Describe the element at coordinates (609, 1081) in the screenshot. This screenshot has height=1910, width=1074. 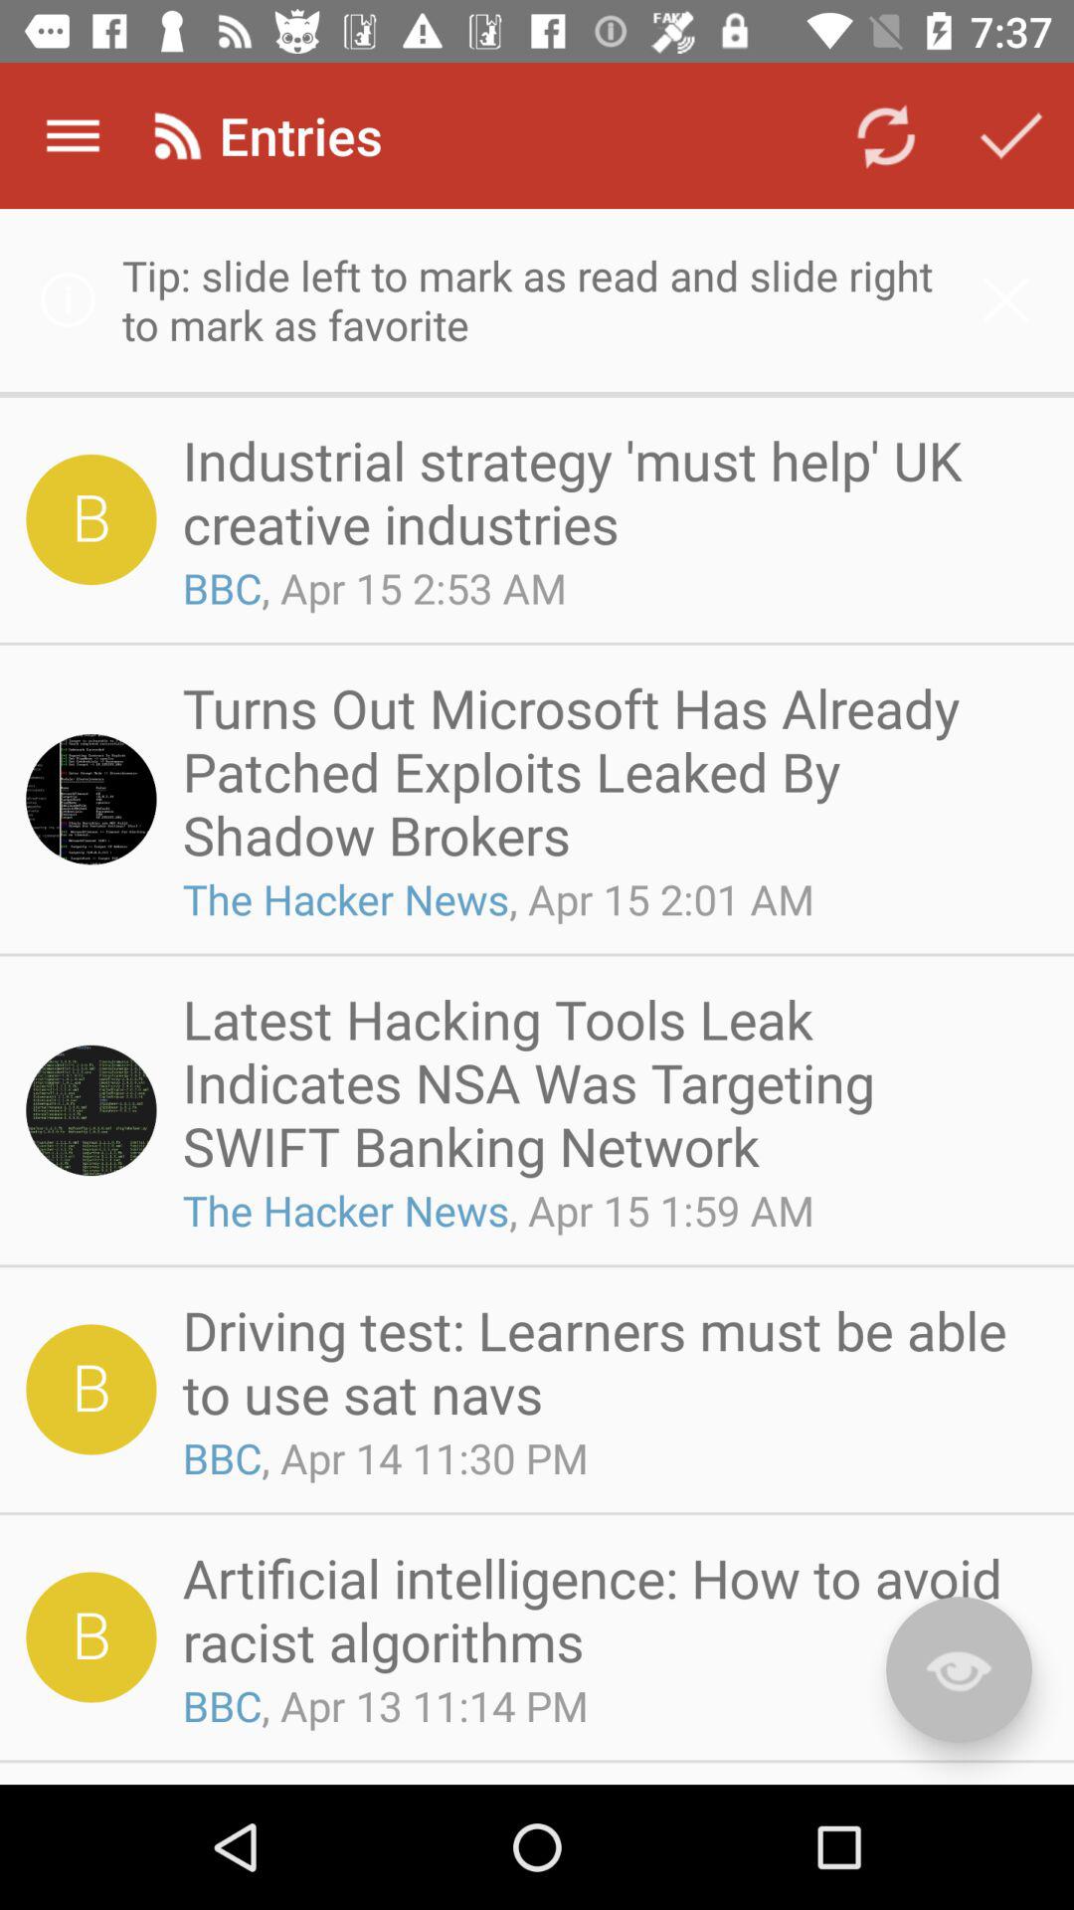
I see `swipe to the latest hacking tools icon` at that location.